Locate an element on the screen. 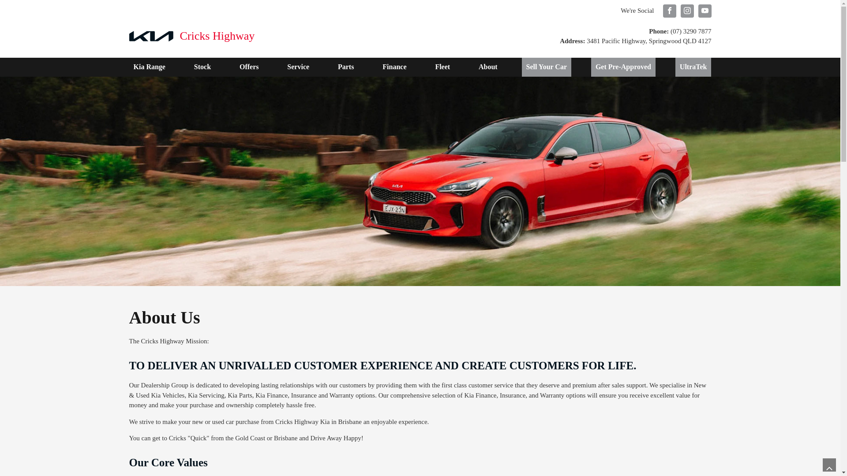 The height and width of the screenshot is (476, 847). 3481 Pacific Highway, Springwood QLD 4127 is located at coordinates (648, 41).